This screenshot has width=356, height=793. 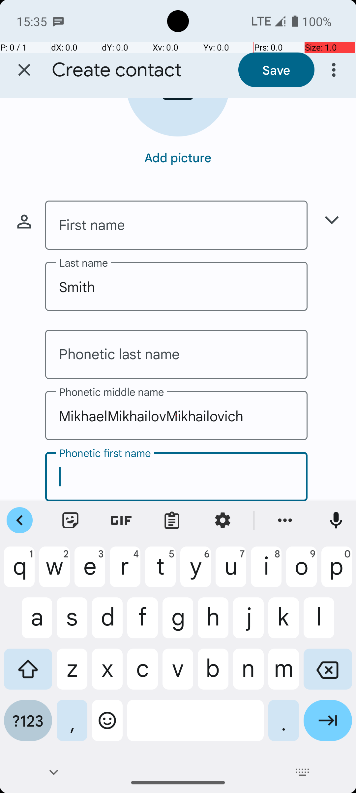 I want to click on Add picture, so click(x=178, y=157).